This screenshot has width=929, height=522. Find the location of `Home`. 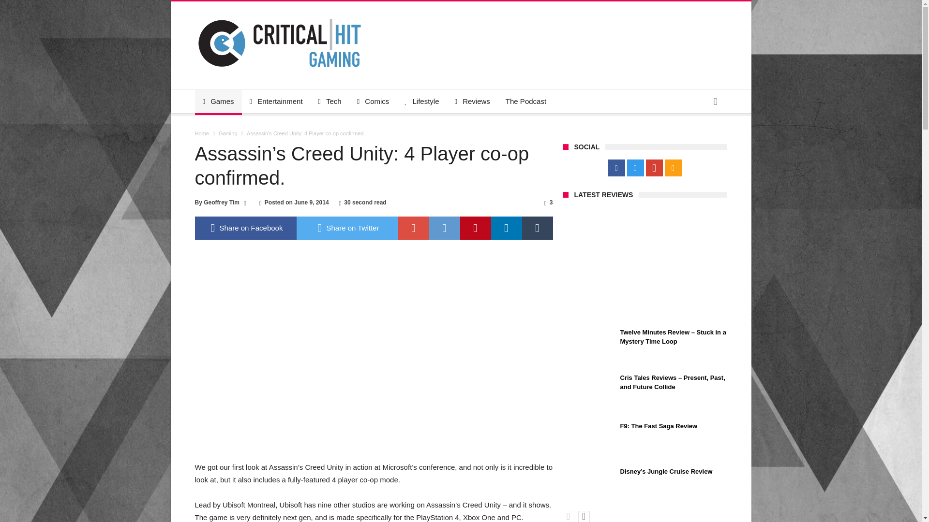

Home is located at coordinates (201, 133).